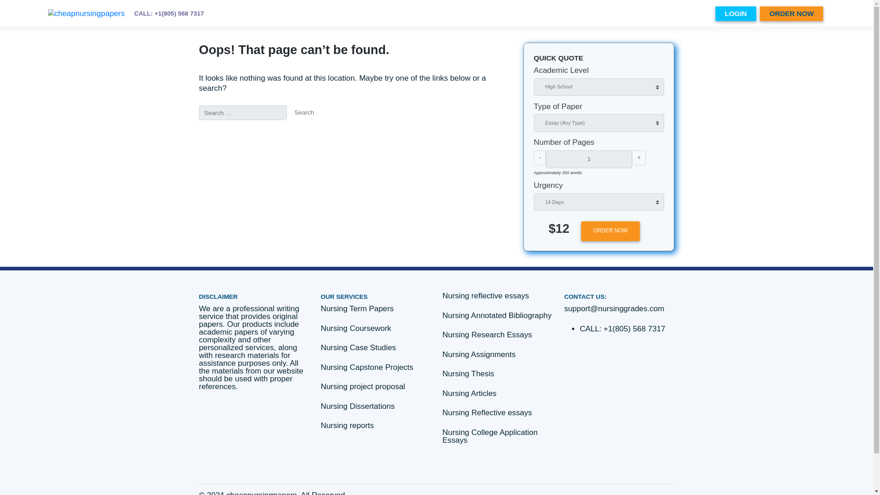 This screenshot has height=495, width=880. Describe the element at coordinates (709, 16) in the screenshot. I see `PRICES` at that location.